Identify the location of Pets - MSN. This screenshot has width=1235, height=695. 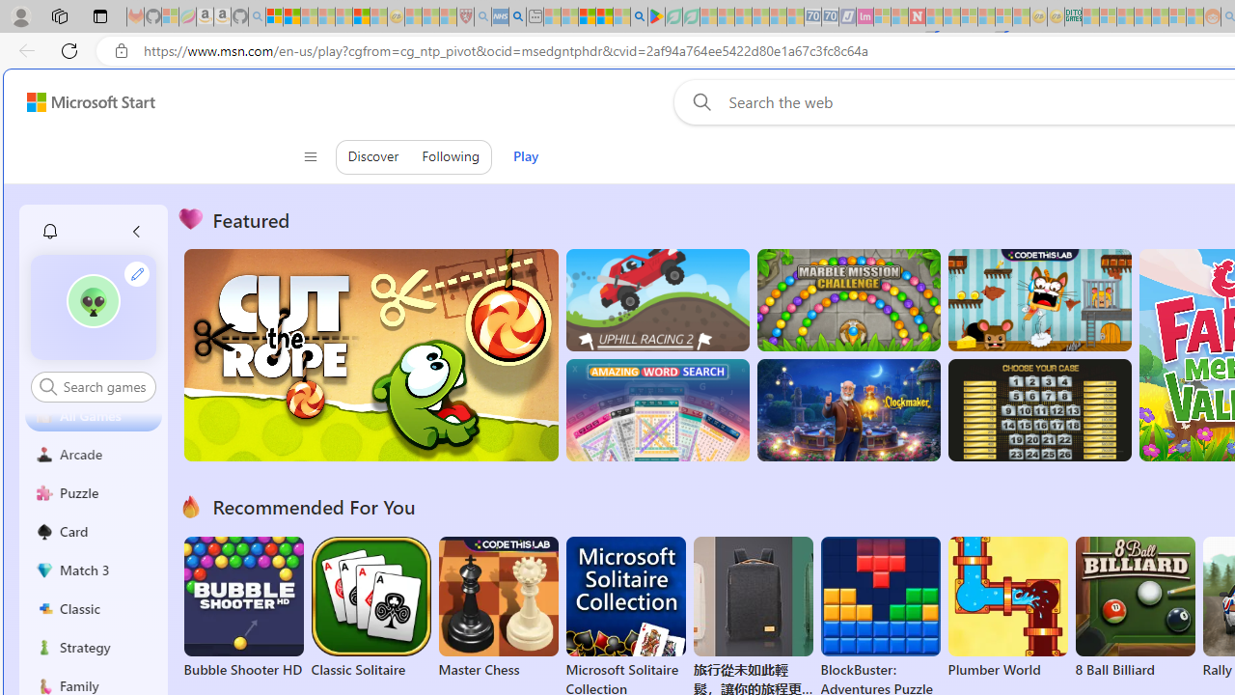
(604, 17).